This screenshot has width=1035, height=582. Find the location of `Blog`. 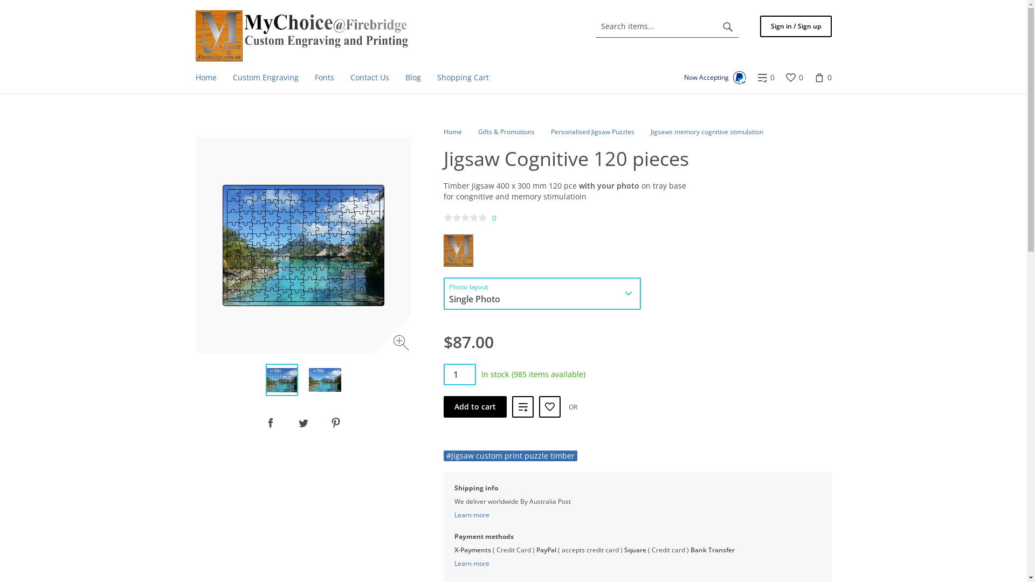

Blog is located at coordinates (413, 78).